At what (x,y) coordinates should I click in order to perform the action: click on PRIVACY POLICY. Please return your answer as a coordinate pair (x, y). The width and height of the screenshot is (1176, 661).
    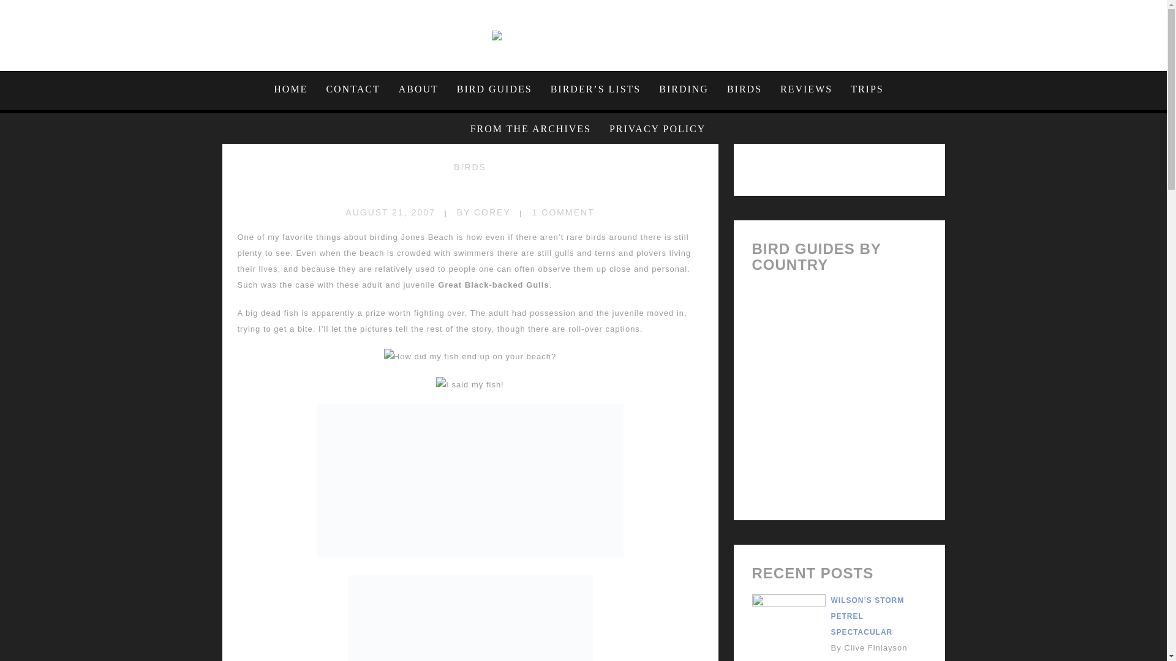
    Looking at the image, I should click on (653, 129).